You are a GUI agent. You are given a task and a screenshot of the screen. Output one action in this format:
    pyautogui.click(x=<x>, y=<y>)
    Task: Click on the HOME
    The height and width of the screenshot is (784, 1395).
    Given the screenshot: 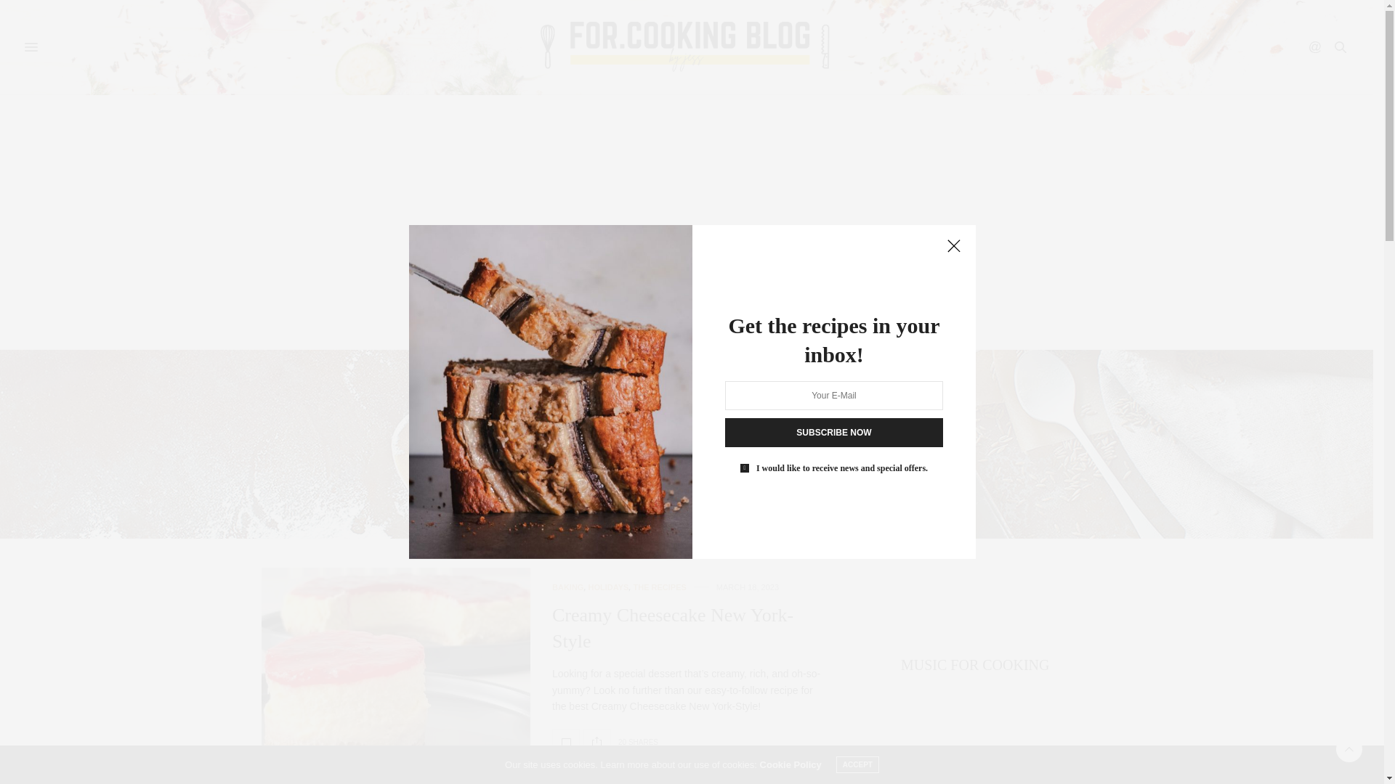 What is the action you would take?
    pyautogui.click(x=496, y=330)
    